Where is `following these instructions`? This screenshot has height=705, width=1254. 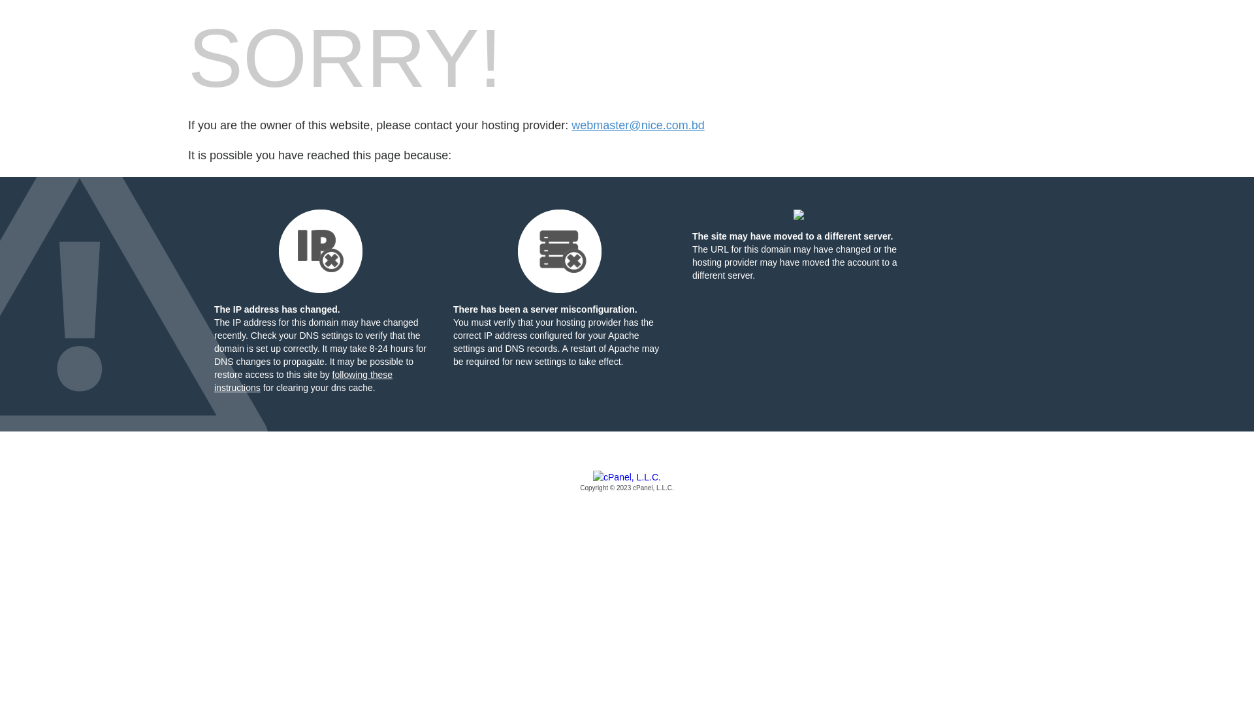
following these instructions is located at coordinates (303, 381).